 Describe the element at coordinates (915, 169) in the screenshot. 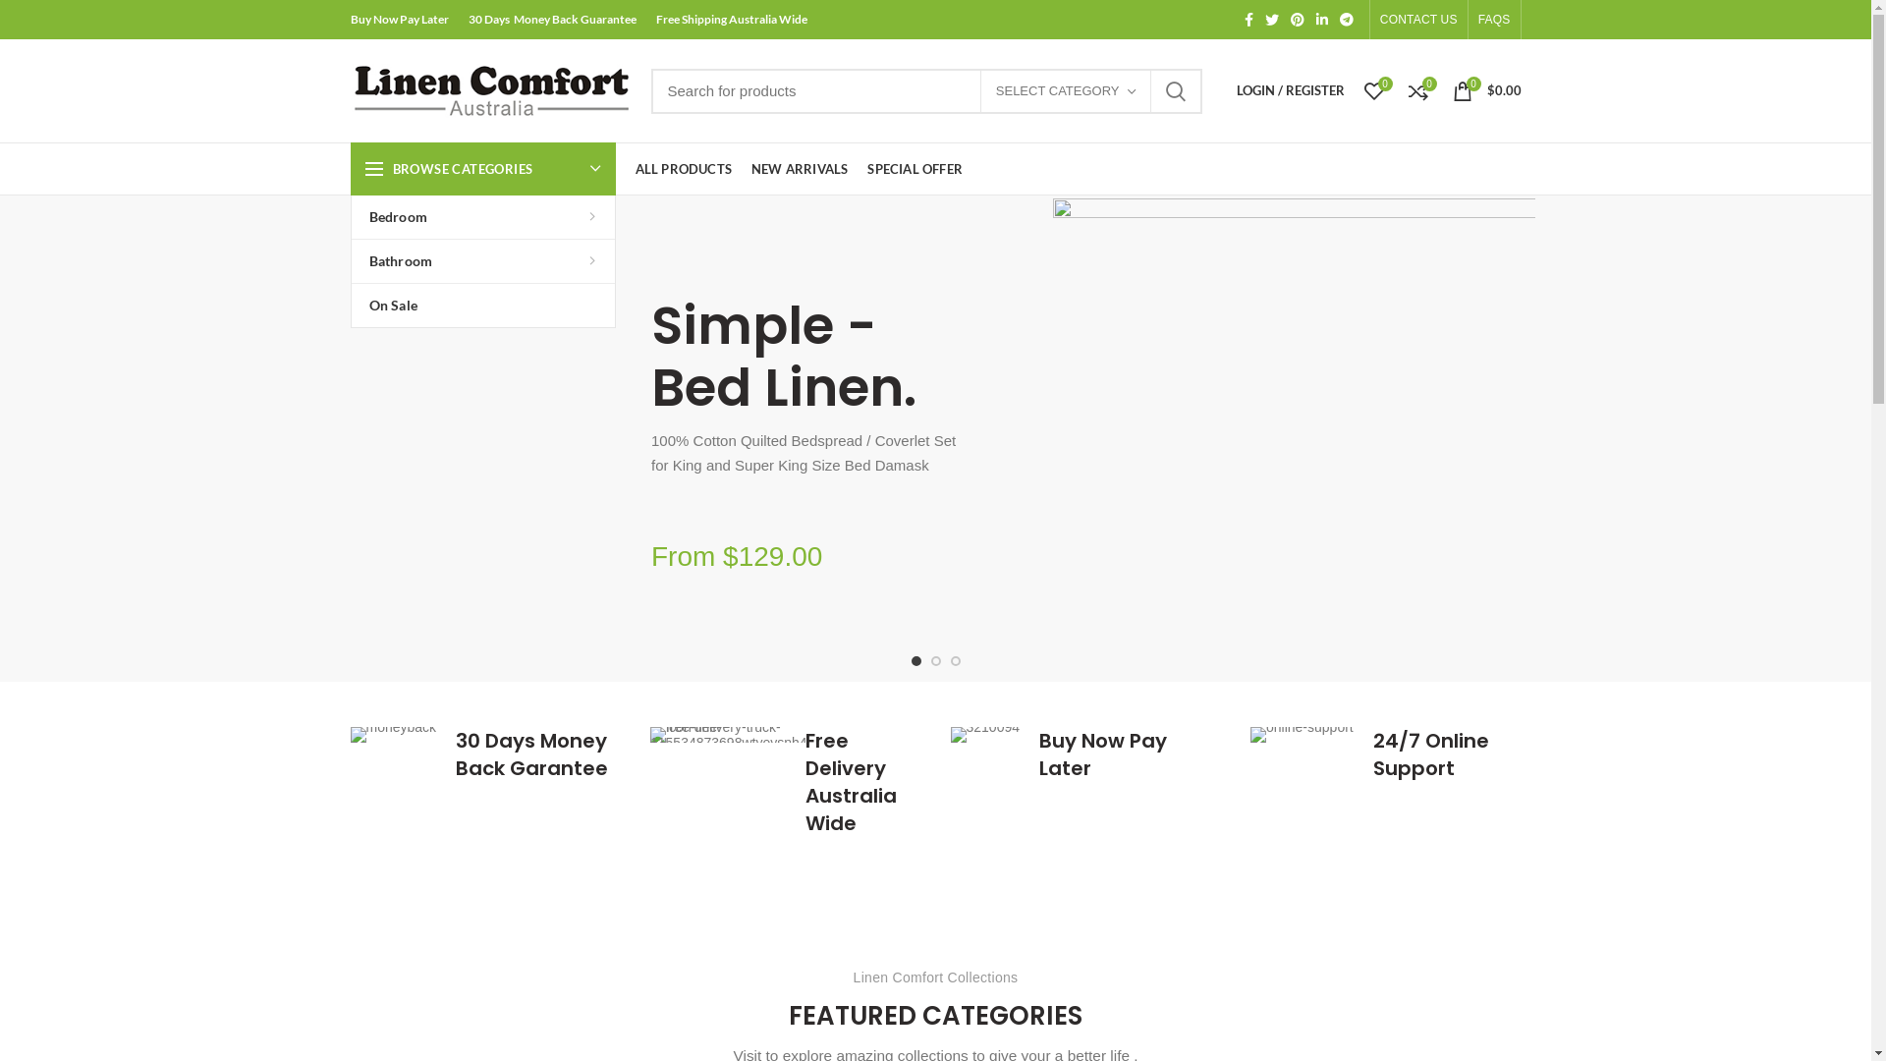

I see `SPECIAL OFFER` at that location.